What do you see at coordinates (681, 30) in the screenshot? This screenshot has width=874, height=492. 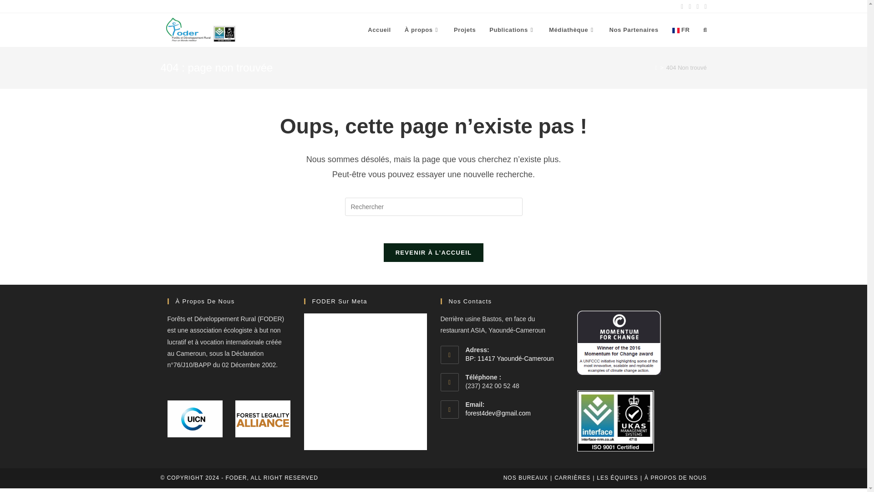 I see `FR` at bounding box center [681, 30].